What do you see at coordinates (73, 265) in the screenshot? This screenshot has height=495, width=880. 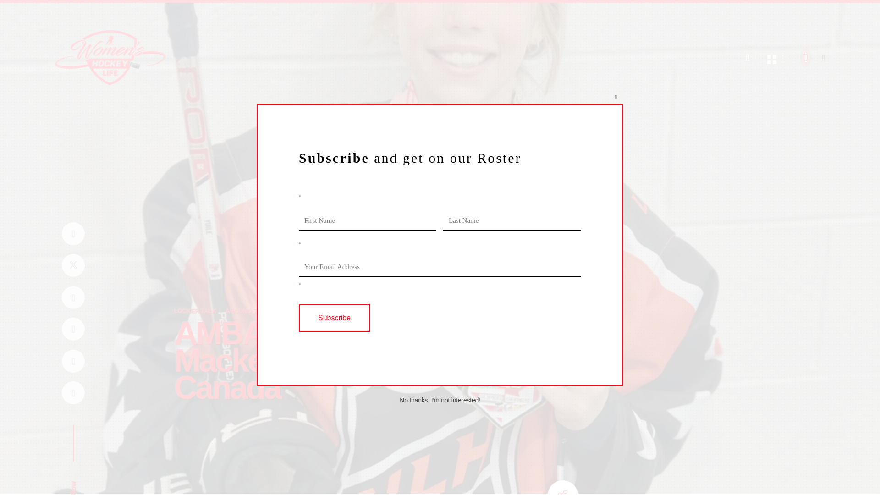 I see `Twitter` at bounding box center [73, 265].